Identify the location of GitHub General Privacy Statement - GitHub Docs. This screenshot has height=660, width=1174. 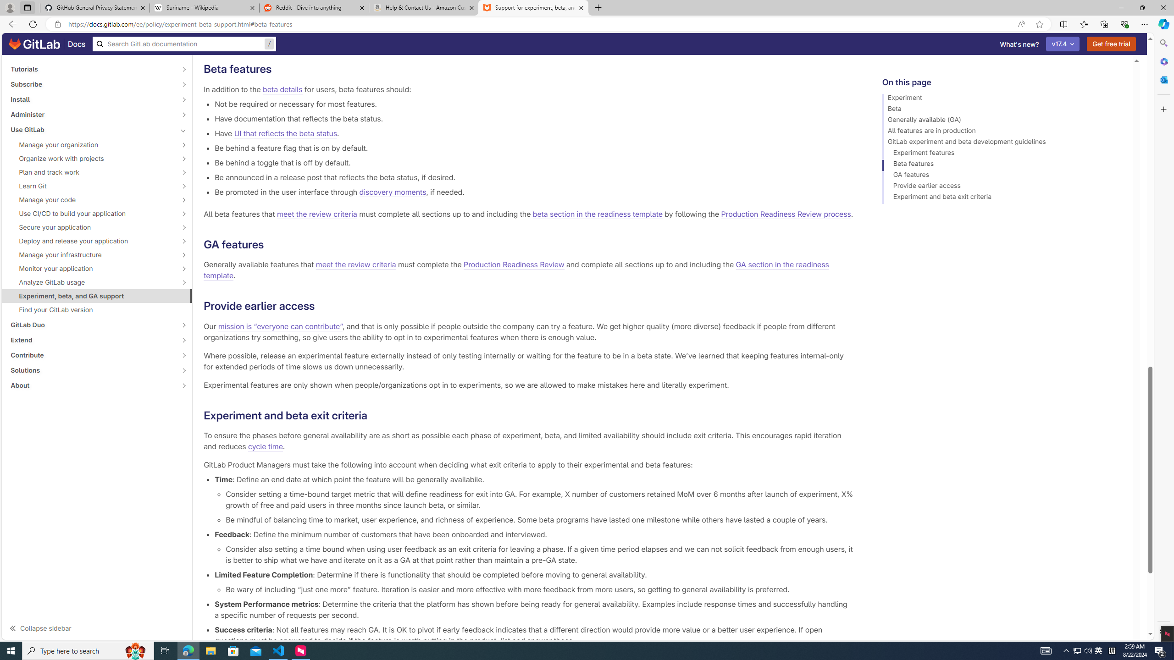
(95, 8).